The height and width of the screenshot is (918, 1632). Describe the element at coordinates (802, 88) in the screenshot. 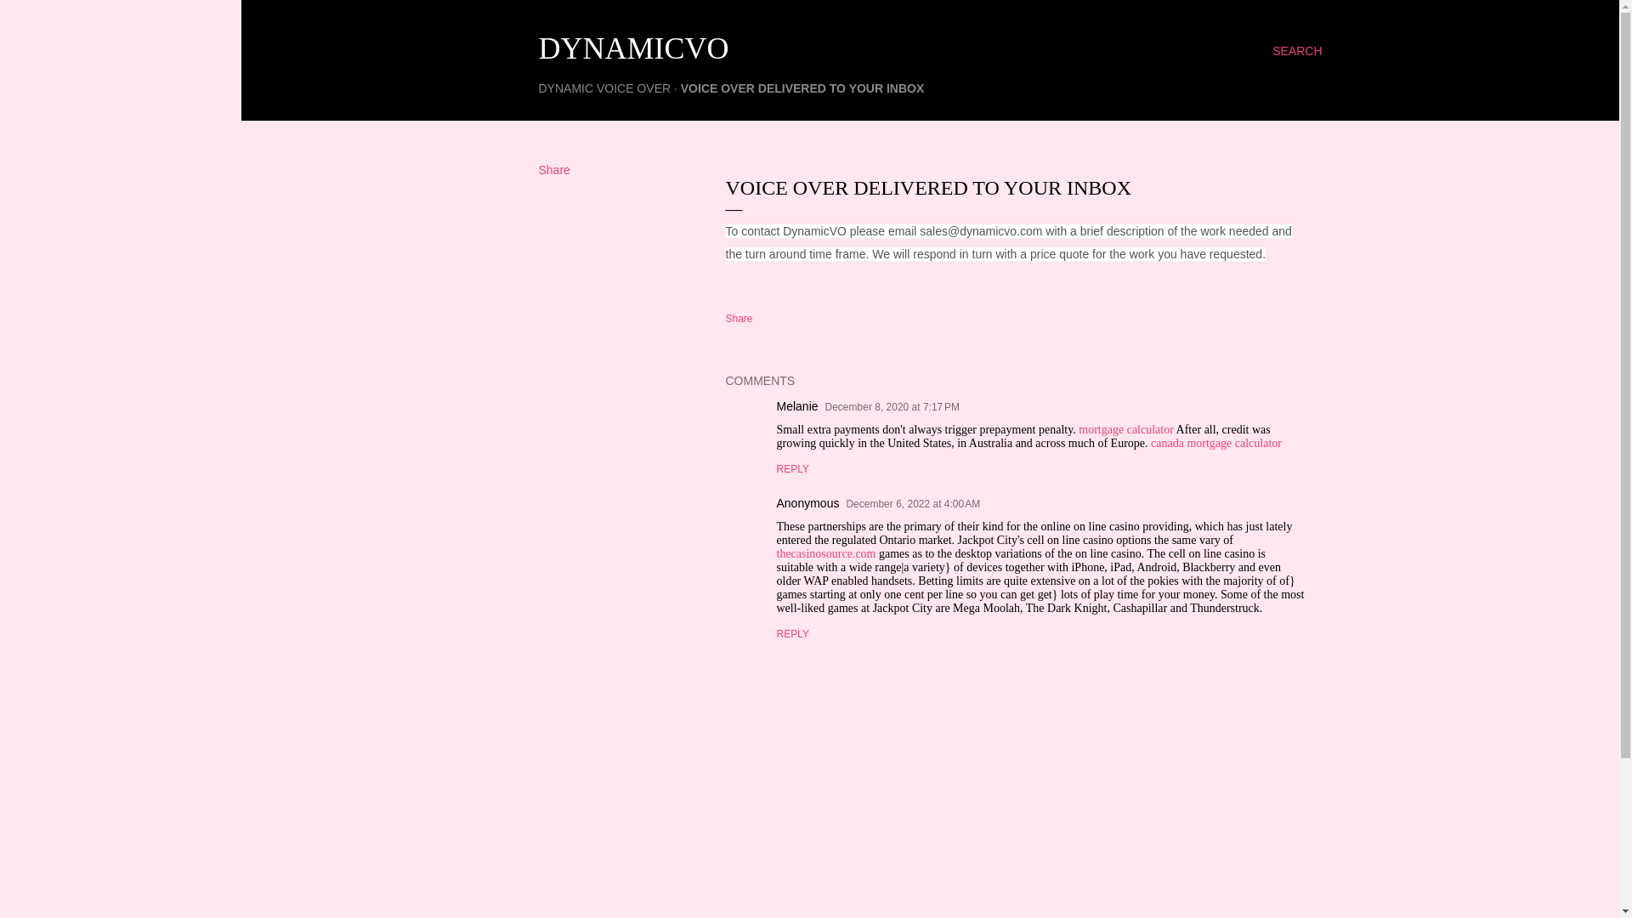

I see `VOICE OVER DELIVERED TO YOUR INBOX` at that location.